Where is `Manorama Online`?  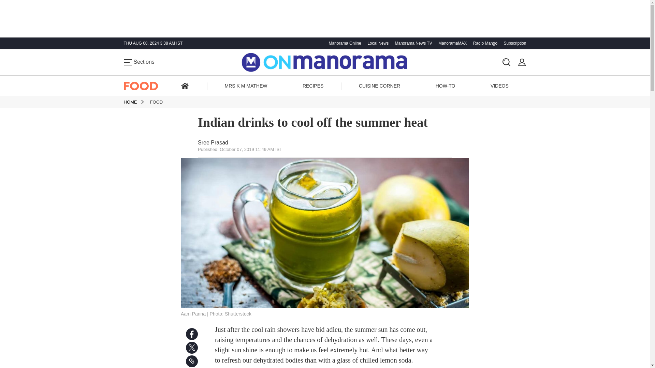
Manorama Online is located at coordinates (344, 43).